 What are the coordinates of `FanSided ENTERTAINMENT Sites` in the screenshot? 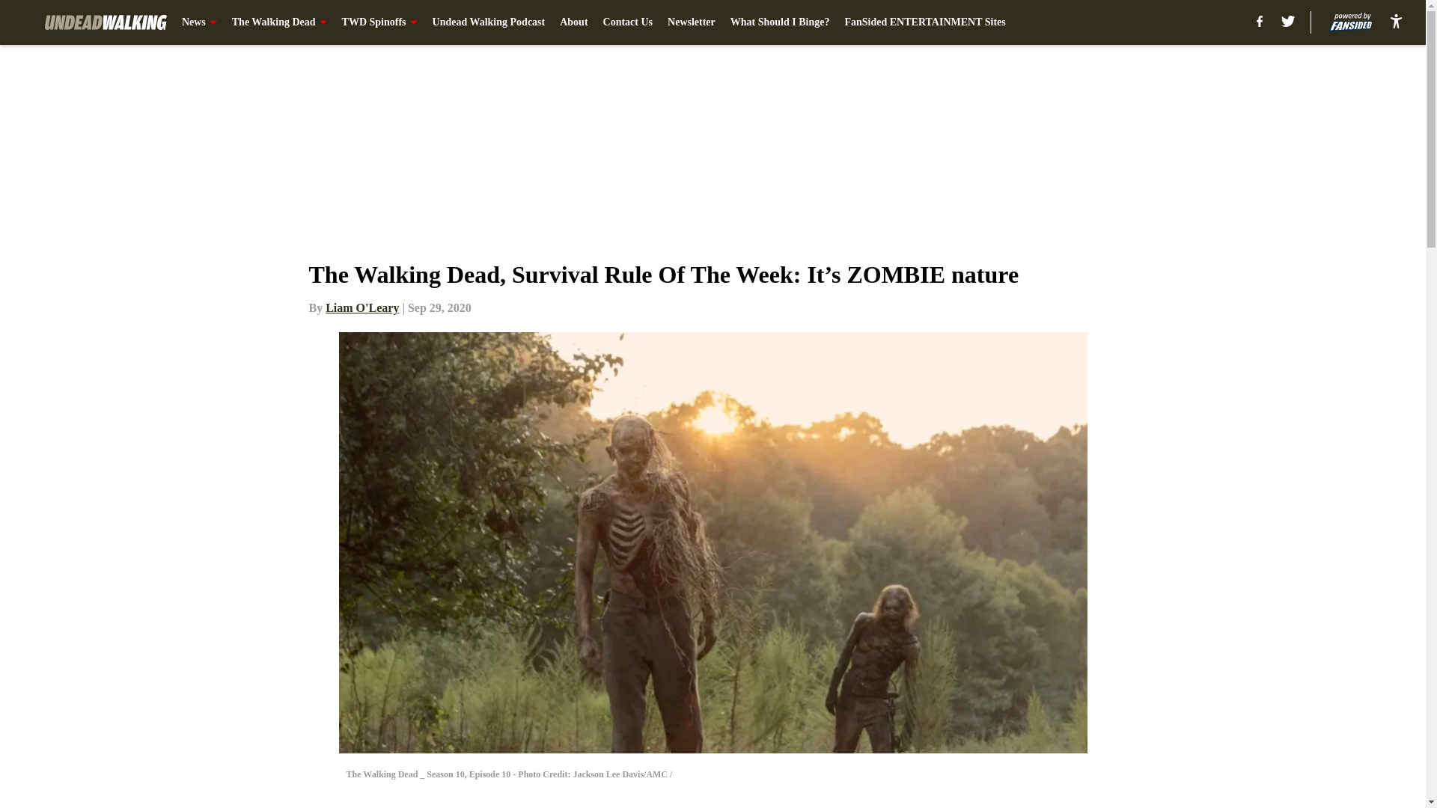 It's located at (924, 22).